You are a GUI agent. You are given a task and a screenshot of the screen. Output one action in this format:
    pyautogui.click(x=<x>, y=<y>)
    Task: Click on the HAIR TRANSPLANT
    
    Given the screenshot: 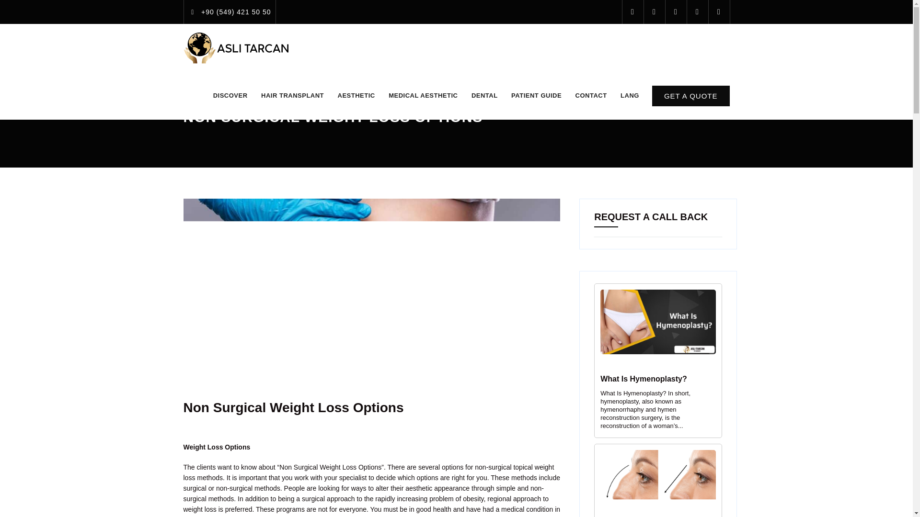 What is the action you would take?
    pyautogui.click(x=292, y=96)
    